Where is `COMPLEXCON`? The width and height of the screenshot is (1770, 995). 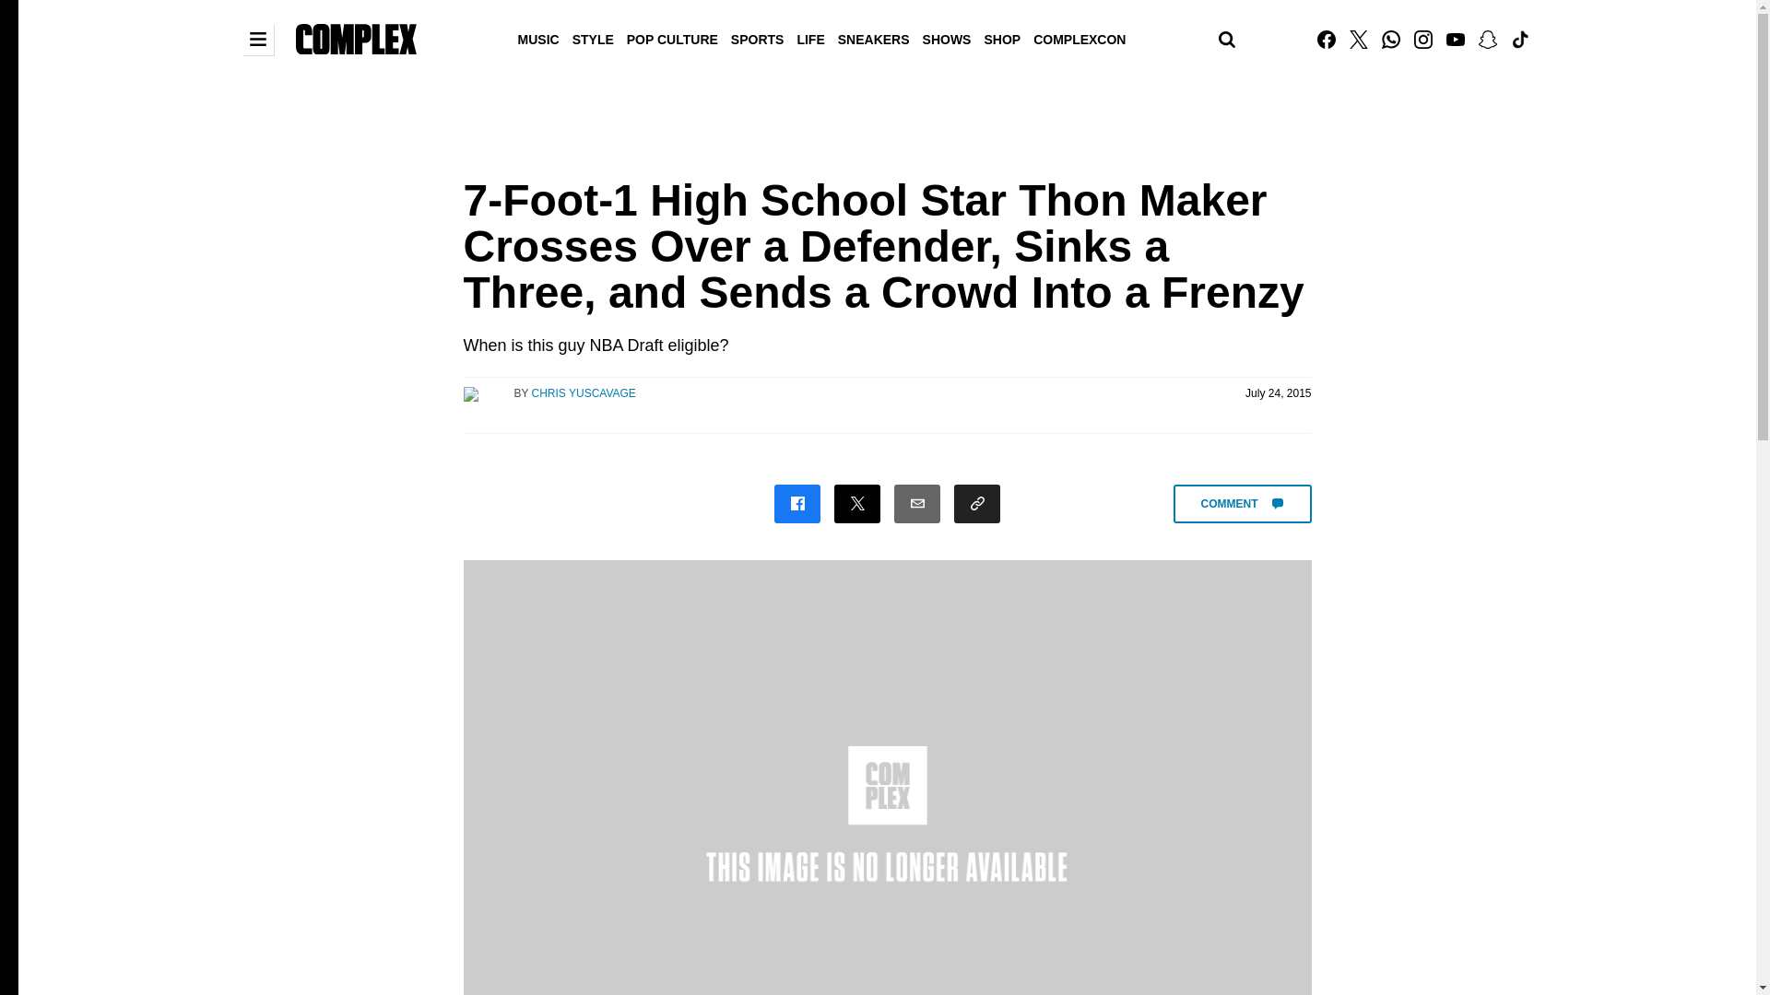 COMPLEXCON is located at coordinates (1079, 38).